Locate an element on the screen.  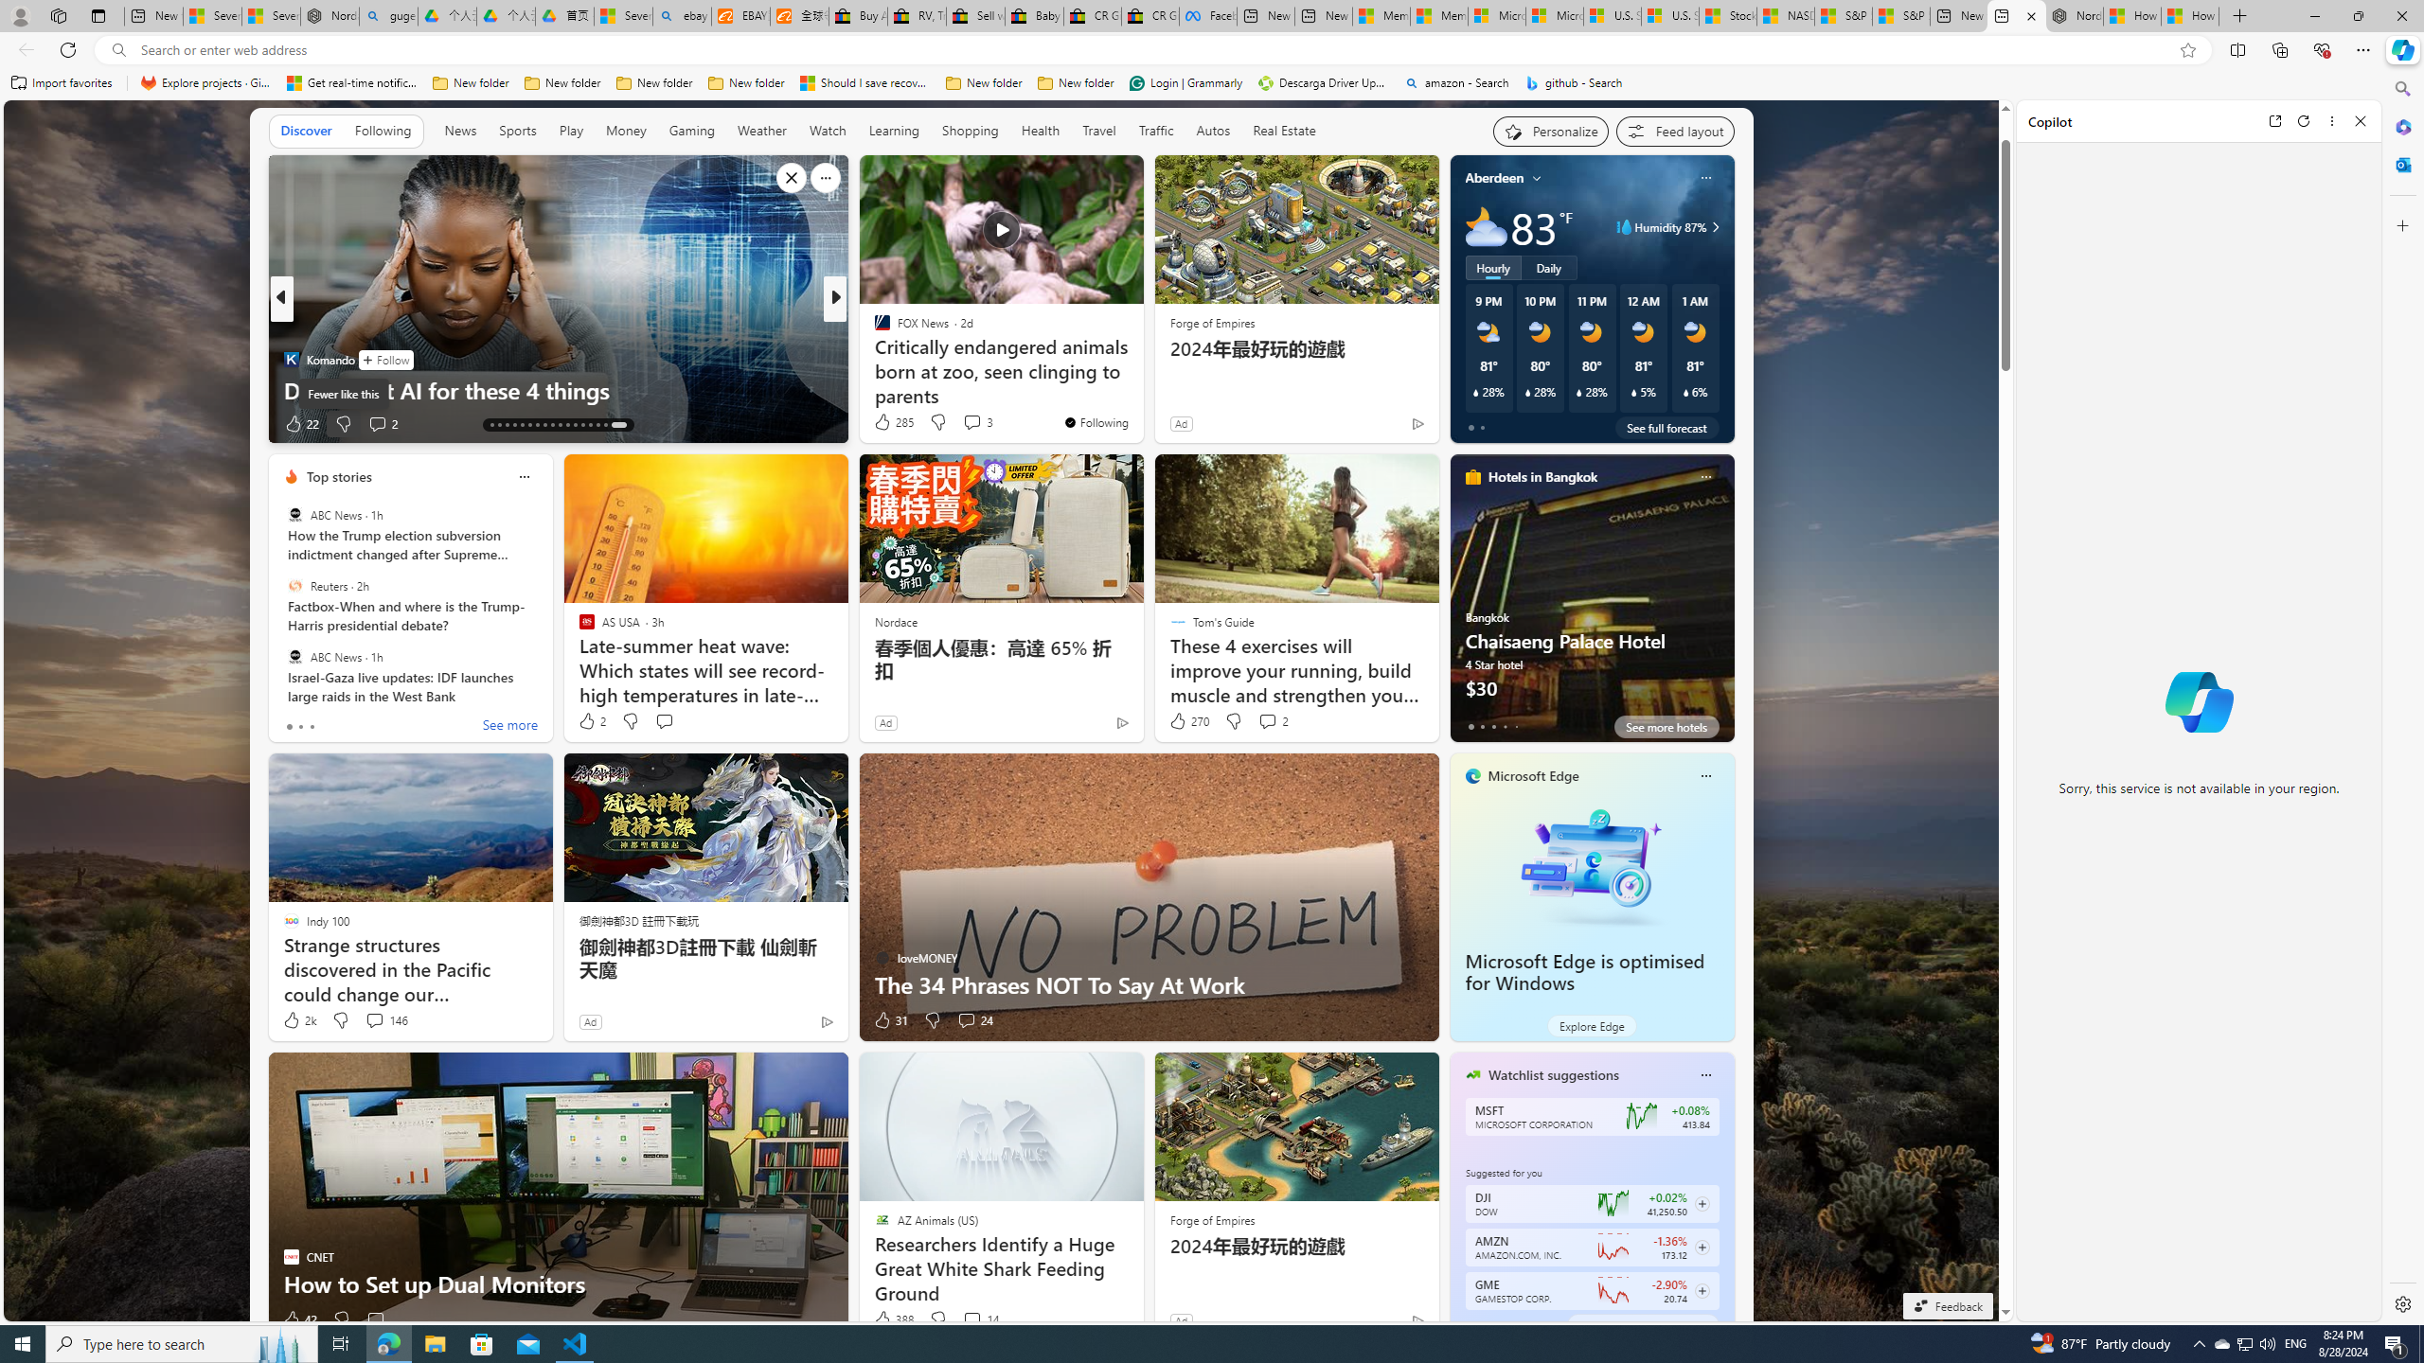
Import favorites is located at coordinates (62, 83).